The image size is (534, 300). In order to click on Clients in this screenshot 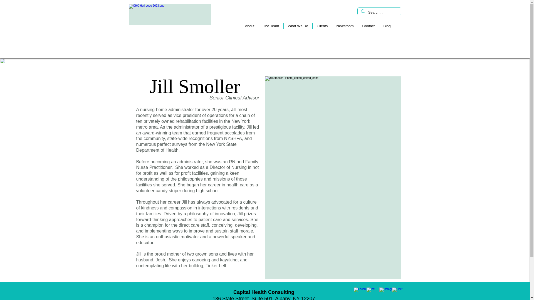, I will do `click(322, 26)`.